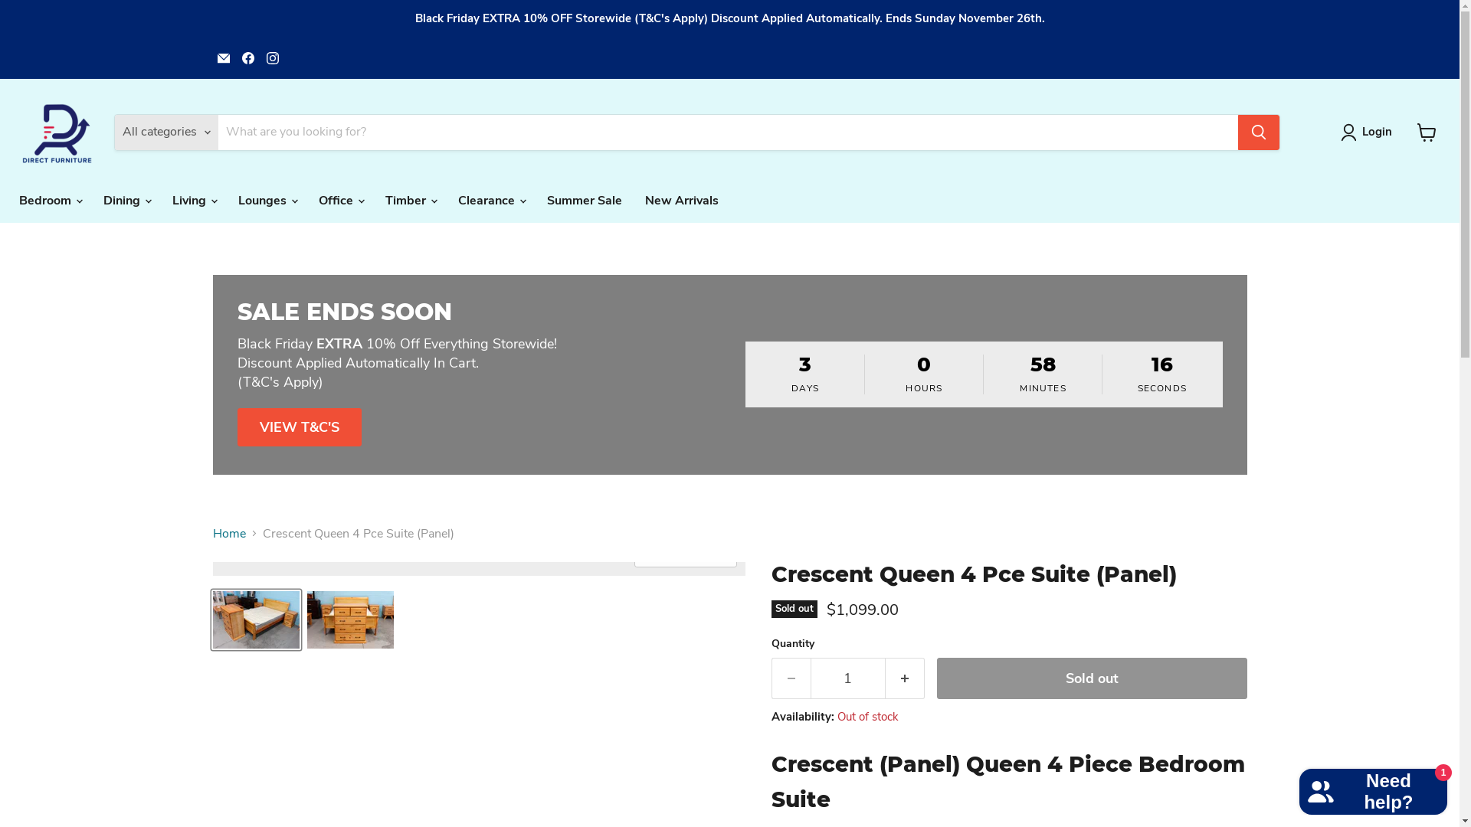  What do you see at coordinates (682, 200) in the screenshot?
I see `New Arrivals` at bounding box center [682, 200].